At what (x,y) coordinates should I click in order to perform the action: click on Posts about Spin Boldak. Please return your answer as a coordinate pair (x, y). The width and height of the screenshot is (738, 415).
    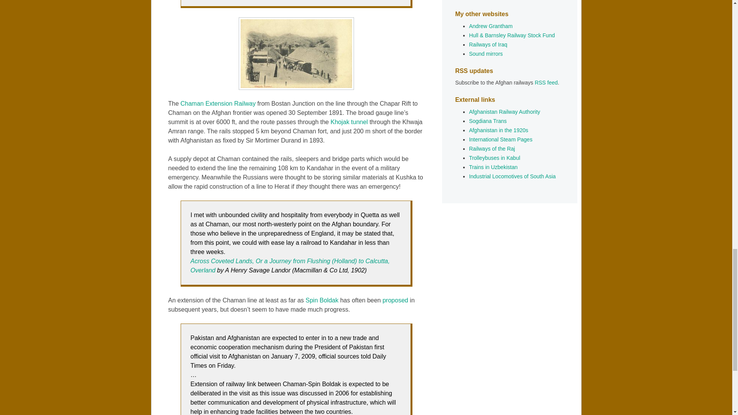
    Looking at the image, I should click on (321, 300).